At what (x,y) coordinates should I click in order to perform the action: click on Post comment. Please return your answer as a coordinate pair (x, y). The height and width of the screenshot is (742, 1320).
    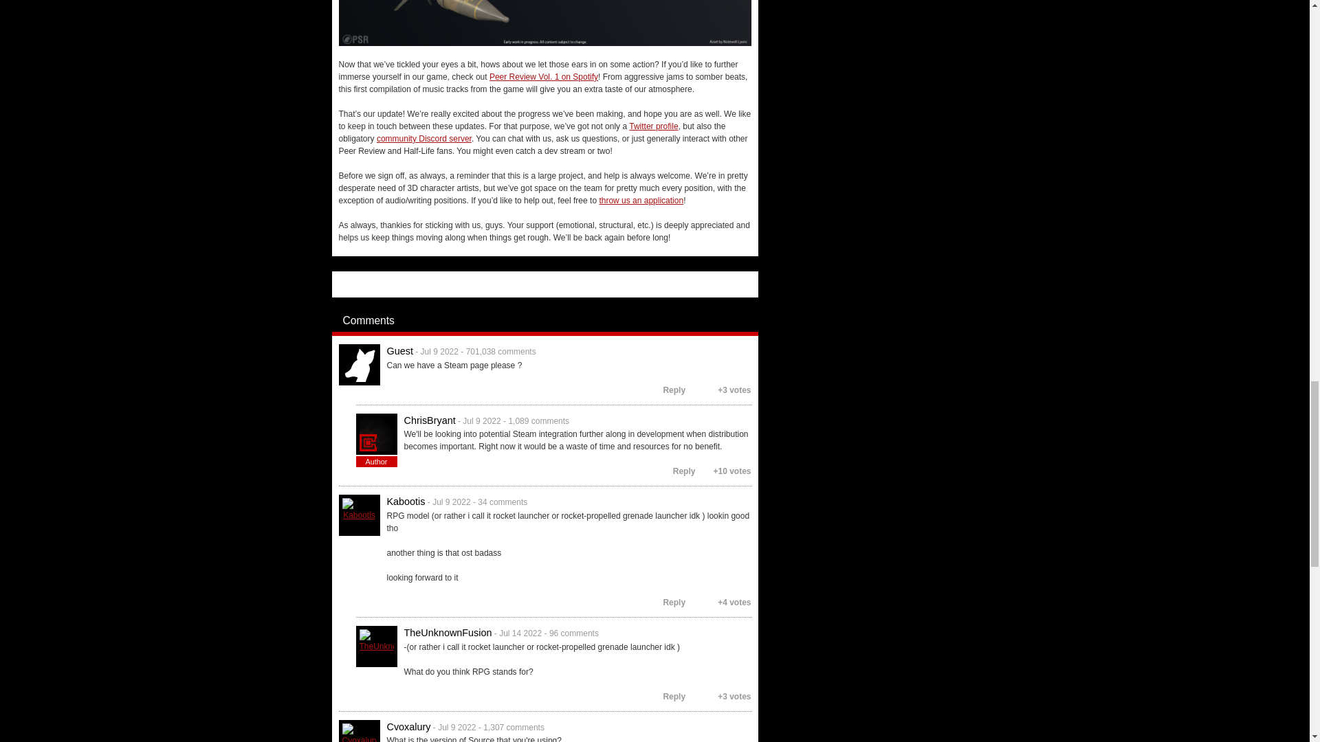
    Looking at the image, I should click on (751, 320).